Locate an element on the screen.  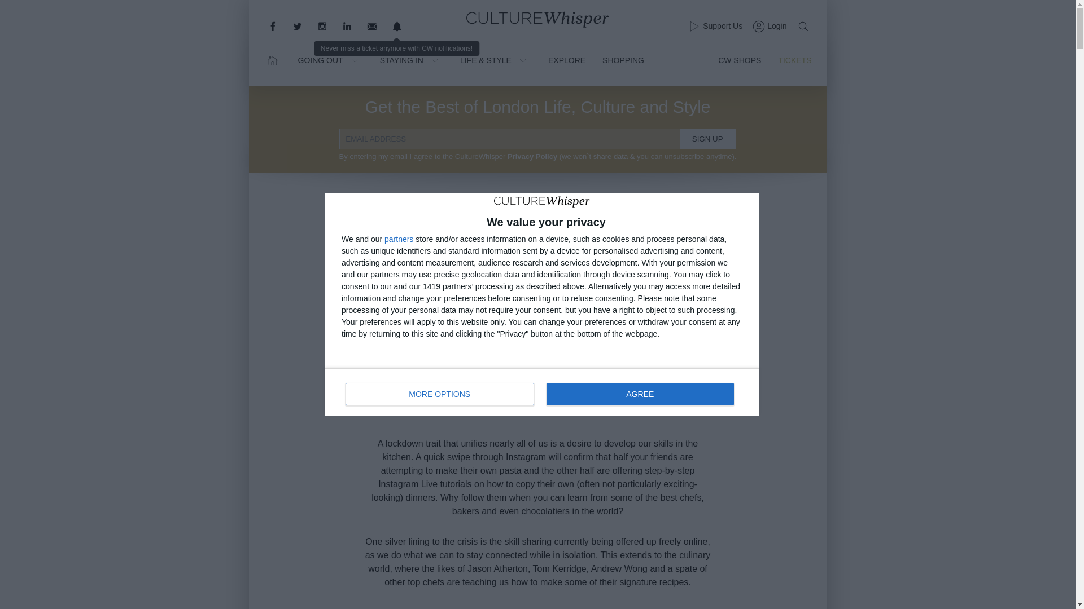
partners is located at coordinates (399, 239).